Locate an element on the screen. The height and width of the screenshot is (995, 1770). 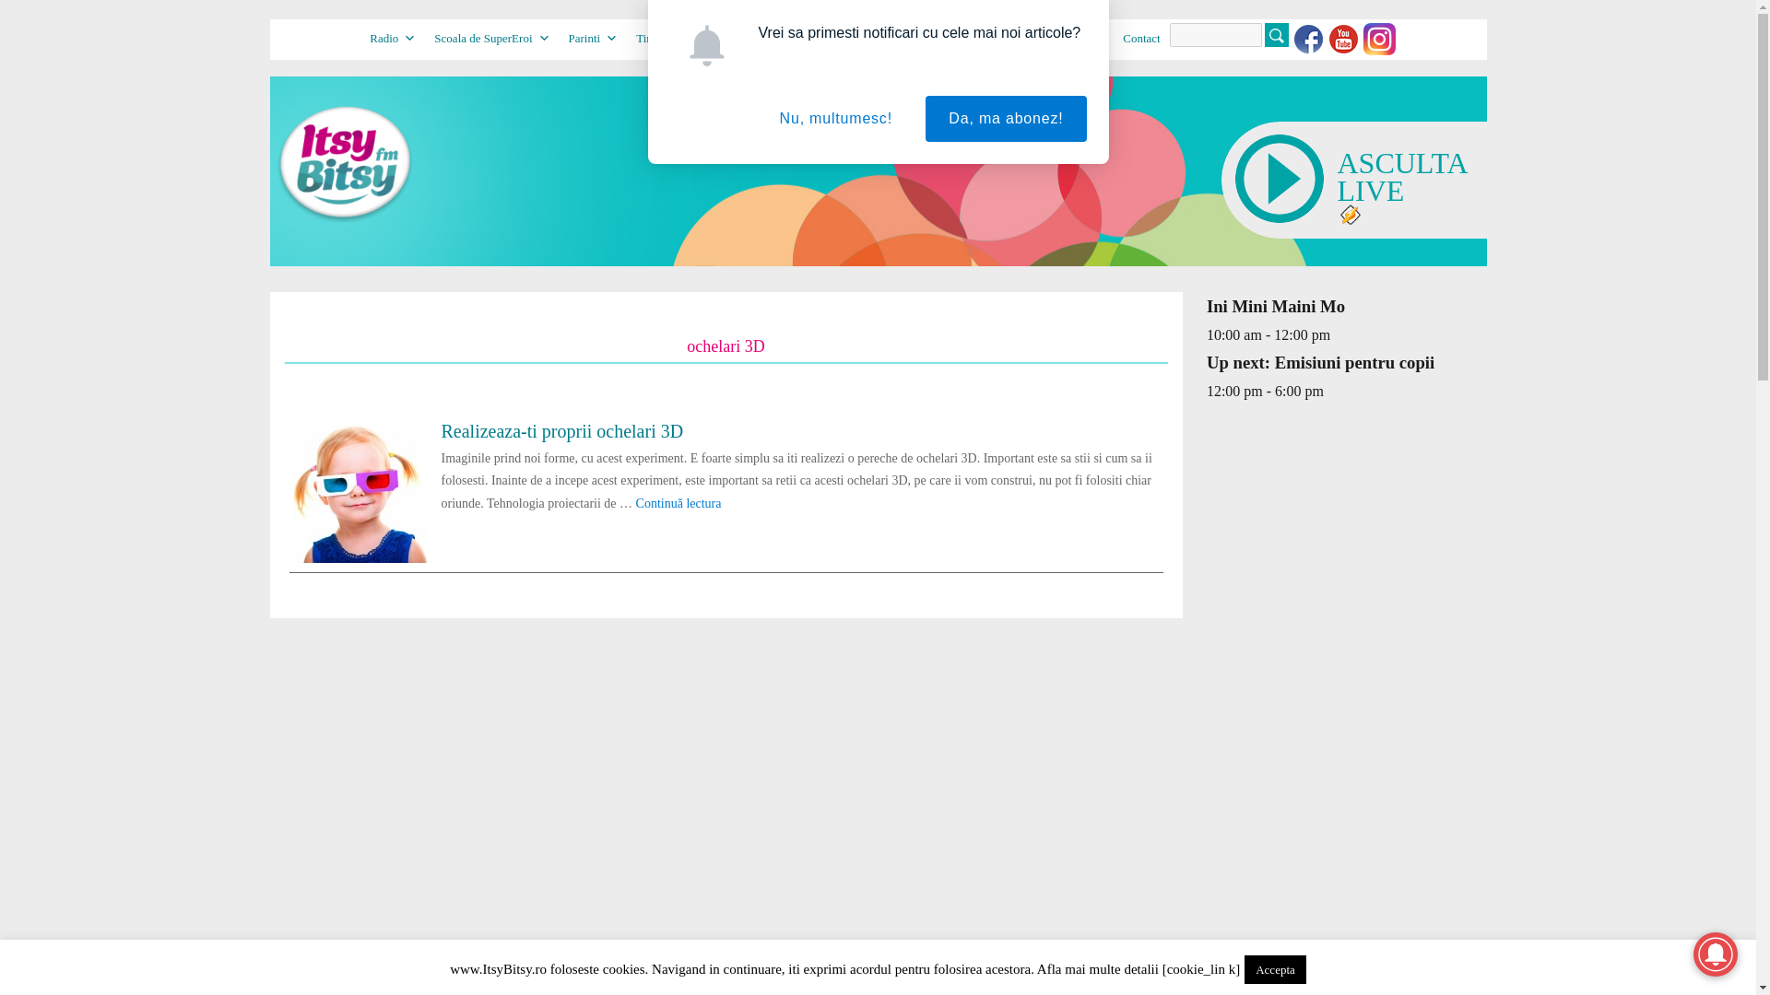
3rd party ad content is located at coordinates (1344, 961).